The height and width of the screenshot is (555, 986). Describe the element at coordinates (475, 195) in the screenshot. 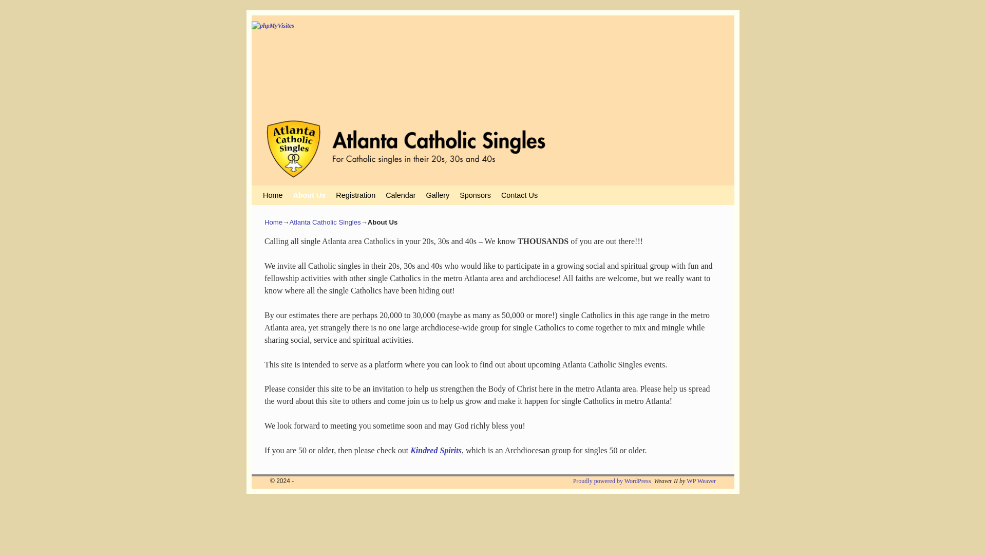

I see `Sponsors` at that location.